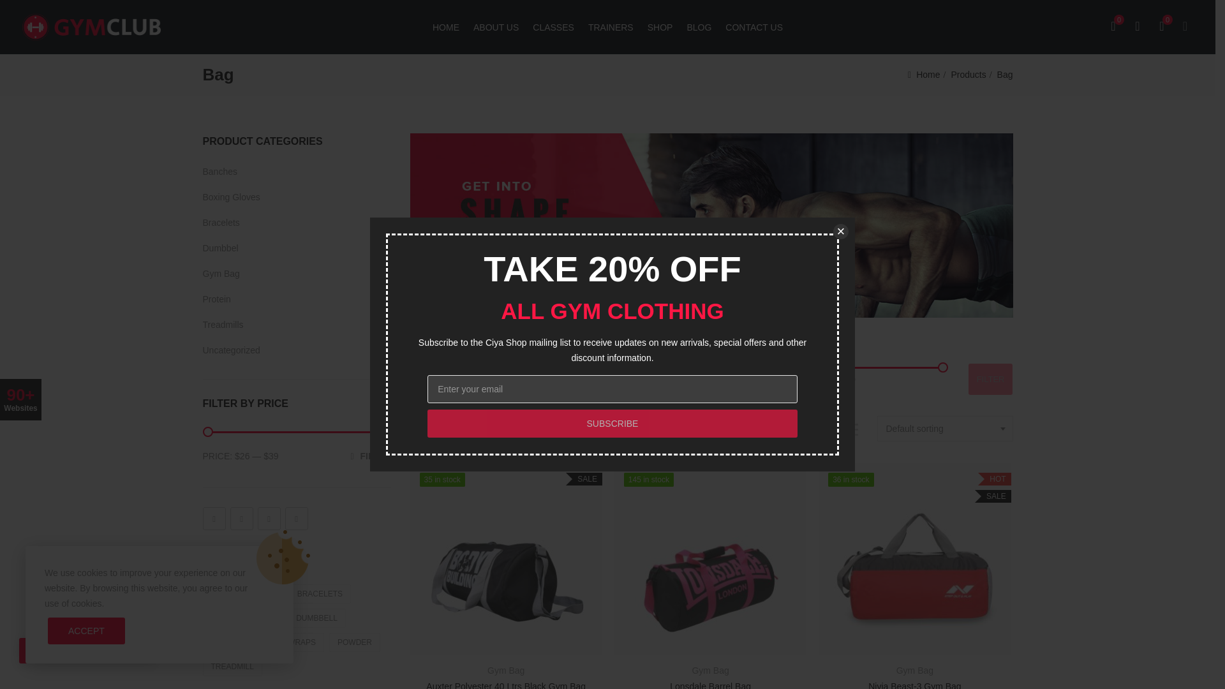  I want to click on Grid view, so click(834, 429).